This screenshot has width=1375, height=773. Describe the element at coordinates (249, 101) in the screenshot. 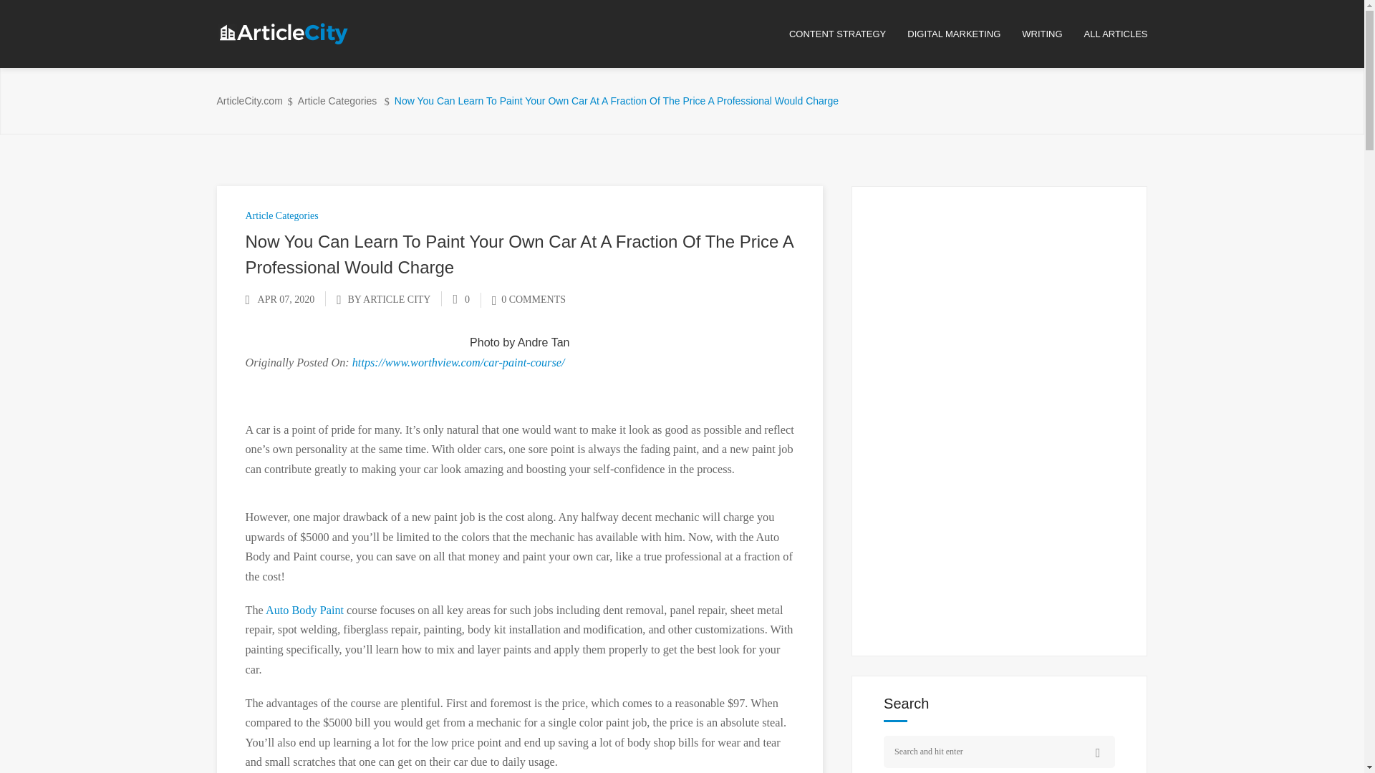

I see `ArticleCity.com` at that location.